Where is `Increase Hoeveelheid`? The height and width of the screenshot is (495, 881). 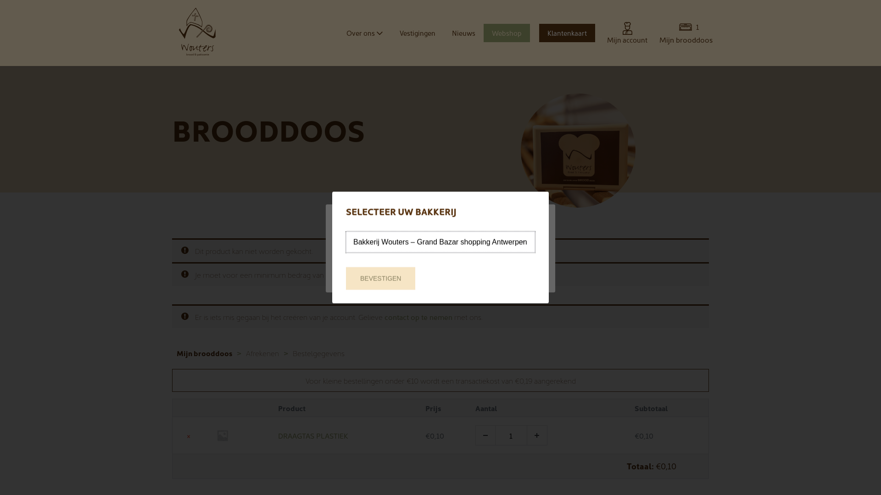
Increase Hoeveelheid is located at coordinates (537, 435).